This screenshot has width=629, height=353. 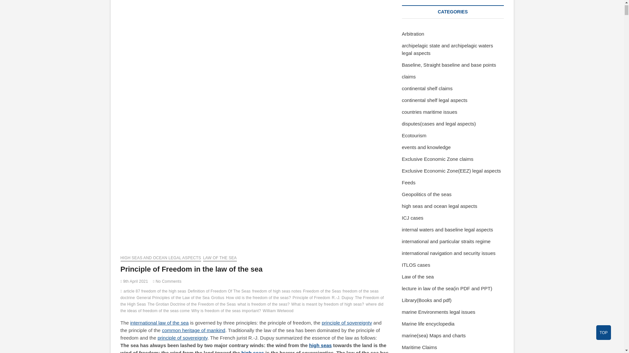 What do you see at coordinates (192, 305) in the screenshot?
I see `The Grotian Doctrine of the Freedom of the Seas` at bounding box center [192, 305].